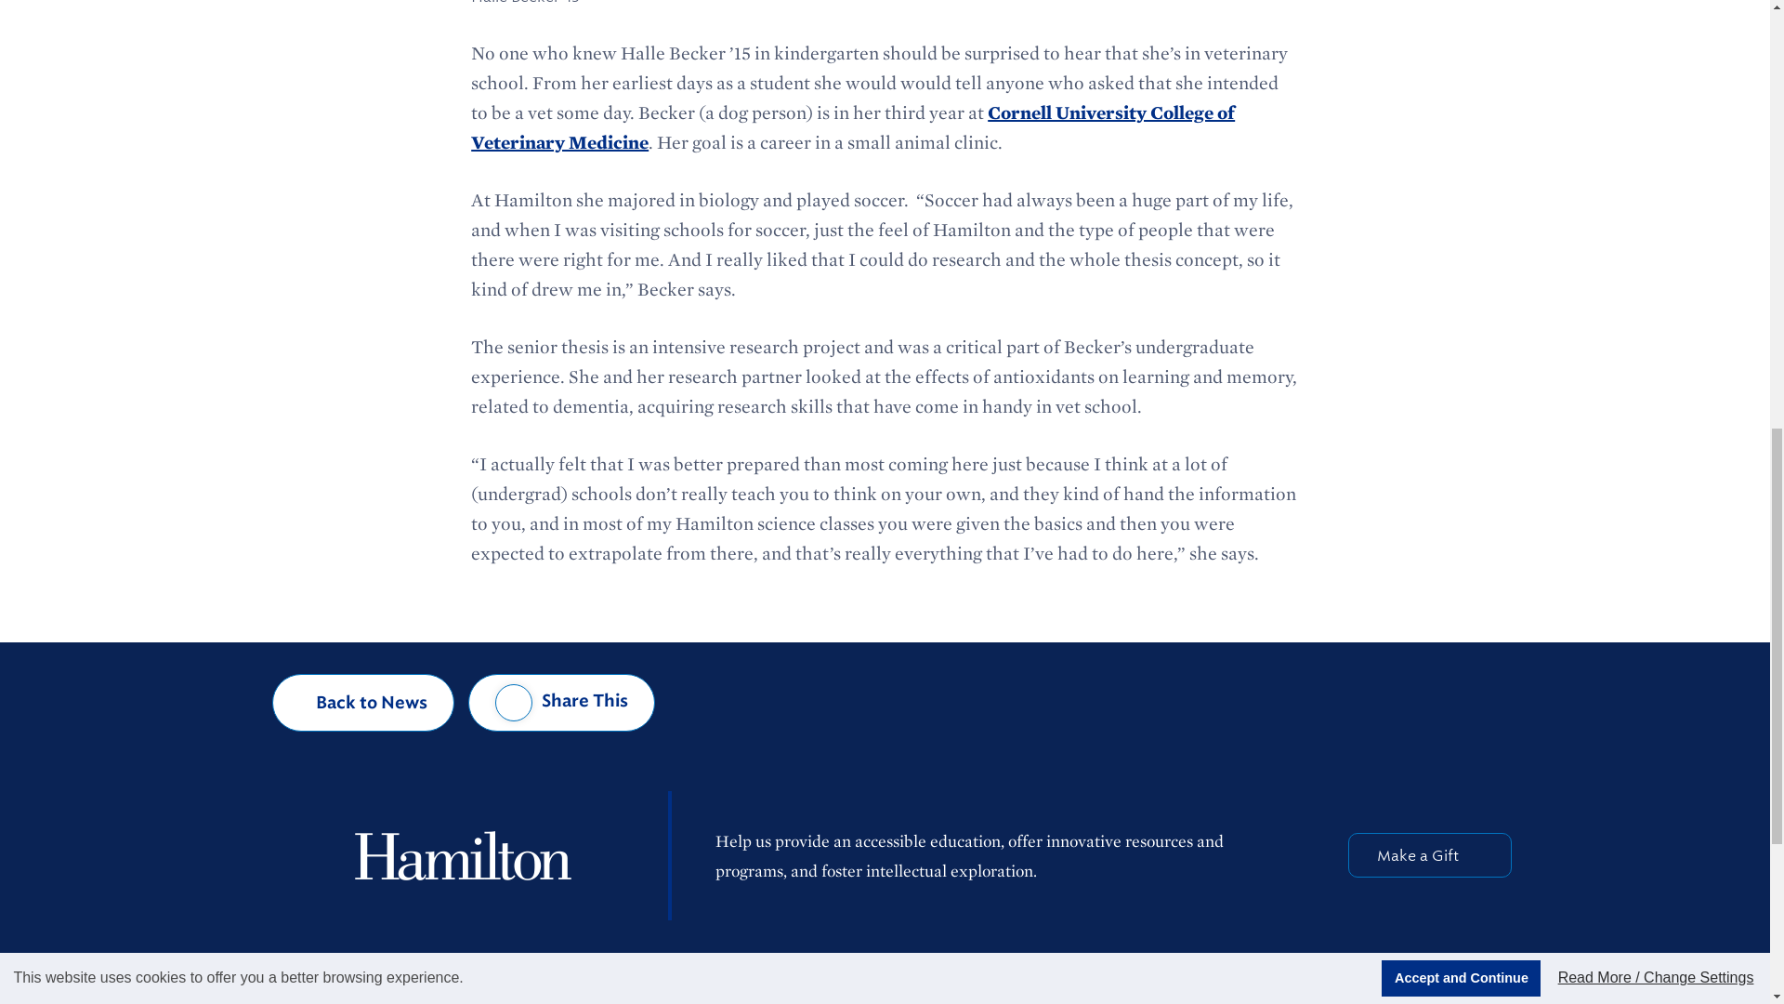 The height and width of the screenshot is (1004, 1784). What do you see at coordinates (852, 127) in the screenshot?
I see `Cornell University College of Veterinary Medicine` at bounding box center [852, 127].